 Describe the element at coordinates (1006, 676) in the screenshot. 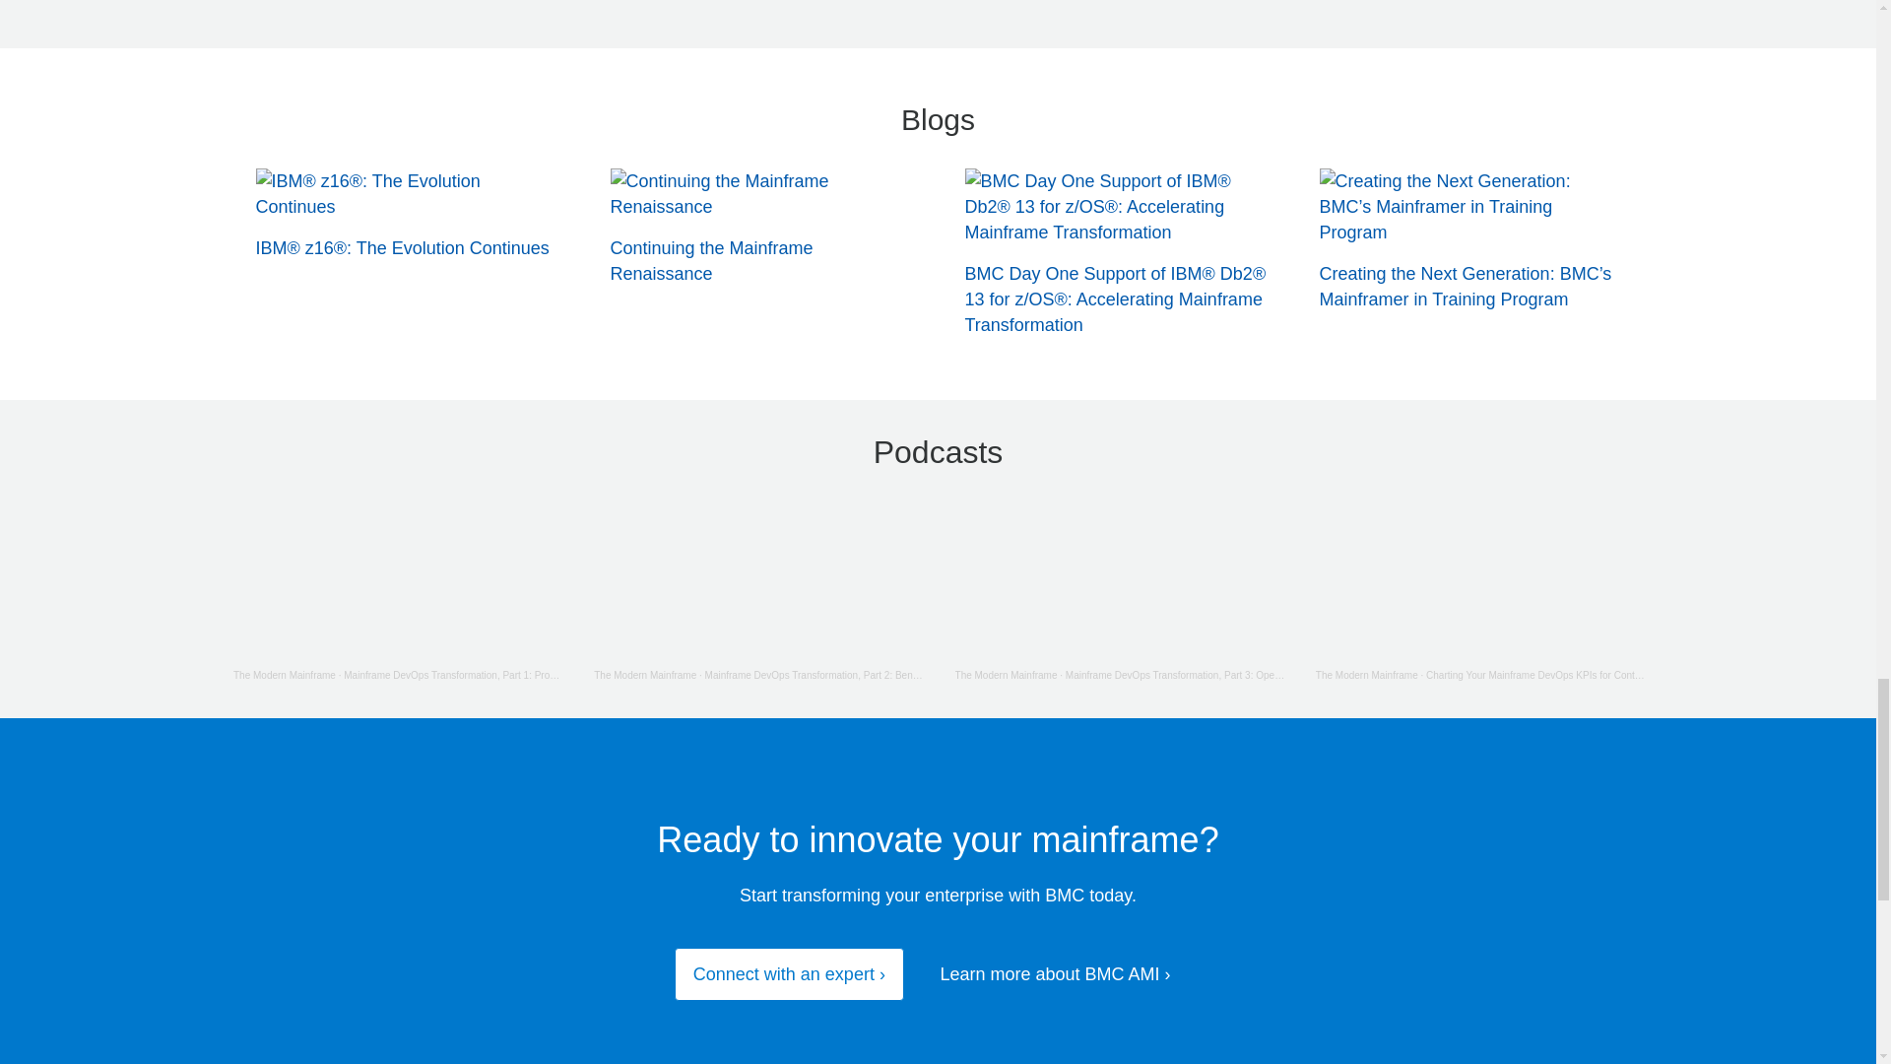

I see `The Modern Mainframe` at that location.